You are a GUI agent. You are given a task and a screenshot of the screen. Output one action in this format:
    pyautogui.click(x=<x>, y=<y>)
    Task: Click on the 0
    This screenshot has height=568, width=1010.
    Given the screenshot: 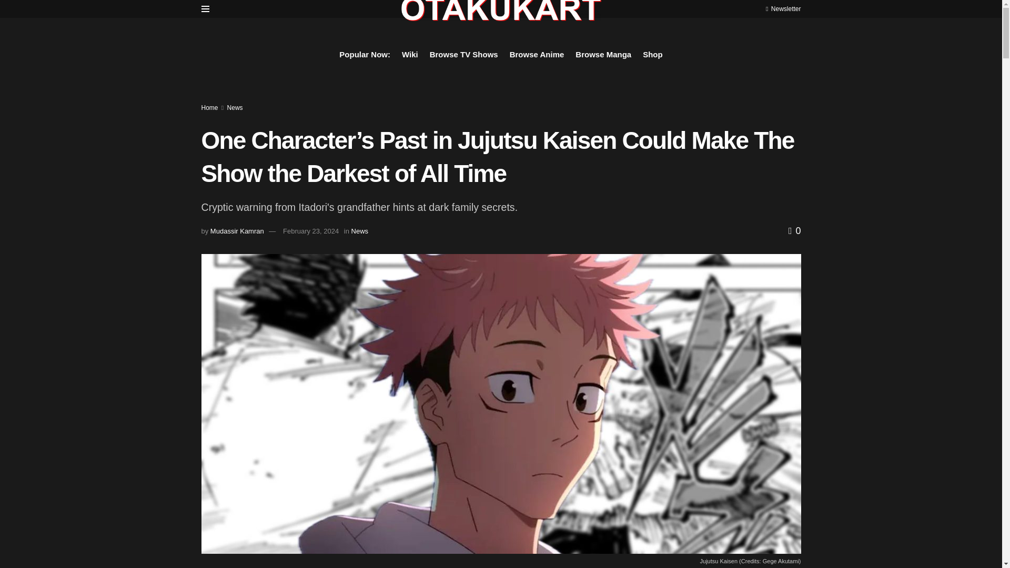 What is the action you would take?
    pyautogui.click(x=794, y=230)
    